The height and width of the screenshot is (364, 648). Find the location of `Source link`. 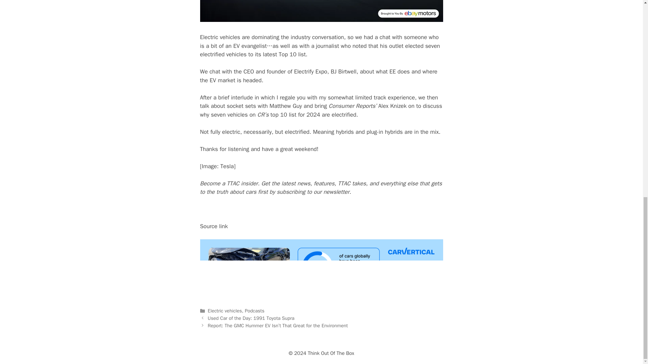

Source link is located at coordinates (214, 226).